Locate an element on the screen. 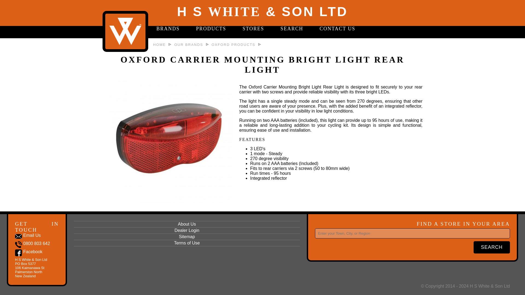 Image resolution: width=525 pixels, height=295 pixels. Sitemap is located at coordinates (187, 237).